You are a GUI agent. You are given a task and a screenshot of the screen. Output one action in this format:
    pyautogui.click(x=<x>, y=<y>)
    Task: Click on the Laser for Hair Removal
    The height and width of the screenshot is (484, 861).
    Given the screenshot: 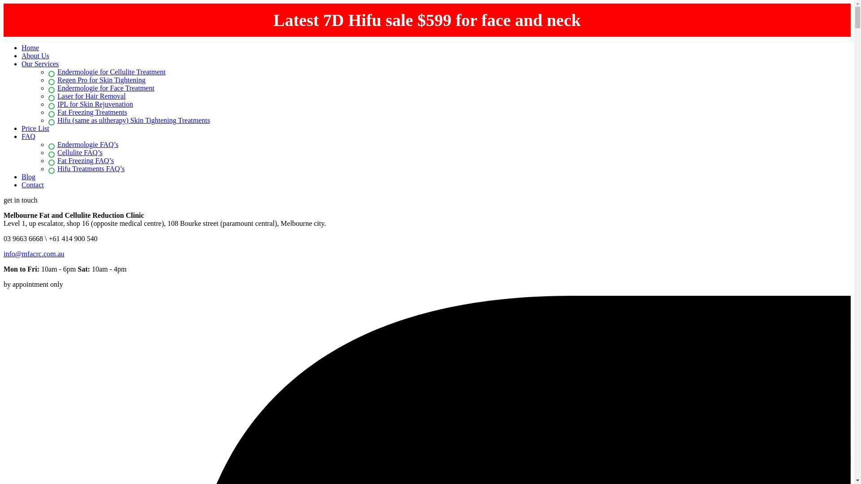 What is the action you would take?
    pyautogui.click(x=87, y=96)
    